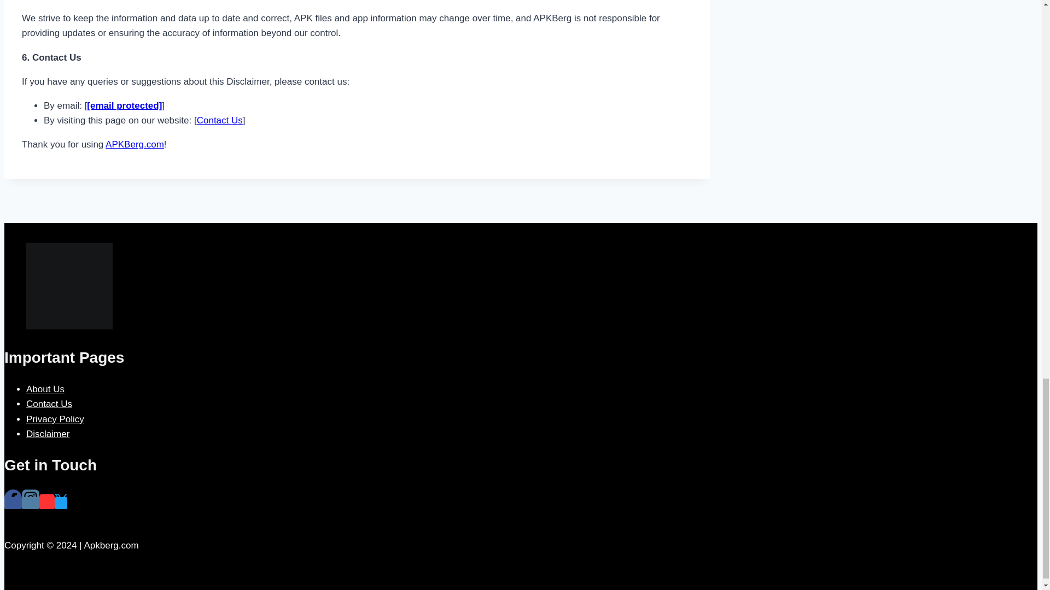 The image size is (1050, 590). Describe the element at coordinates (220, 120) in the screenshot. I see `Contact Us` at that location.